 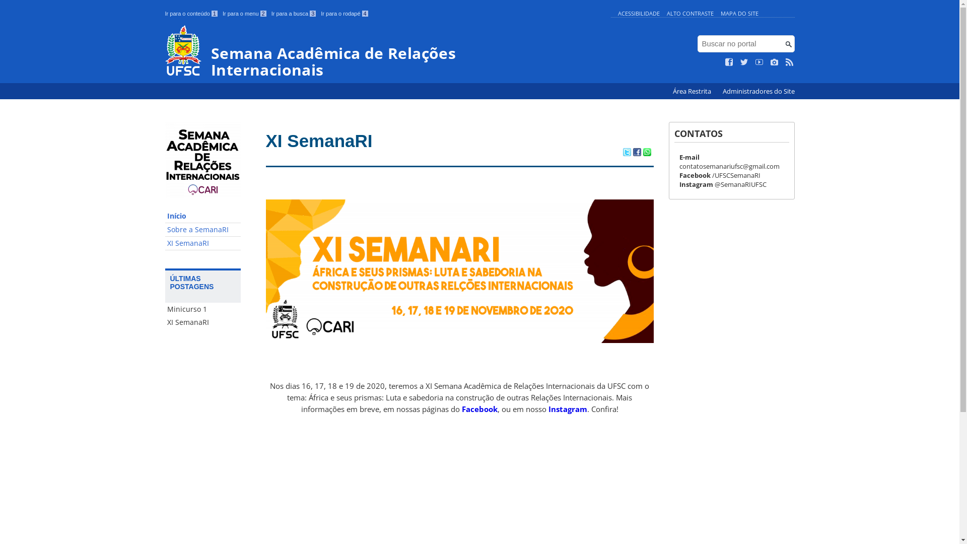 I want to click on Compartilhar no Twitter, so click(x=627, y=153).